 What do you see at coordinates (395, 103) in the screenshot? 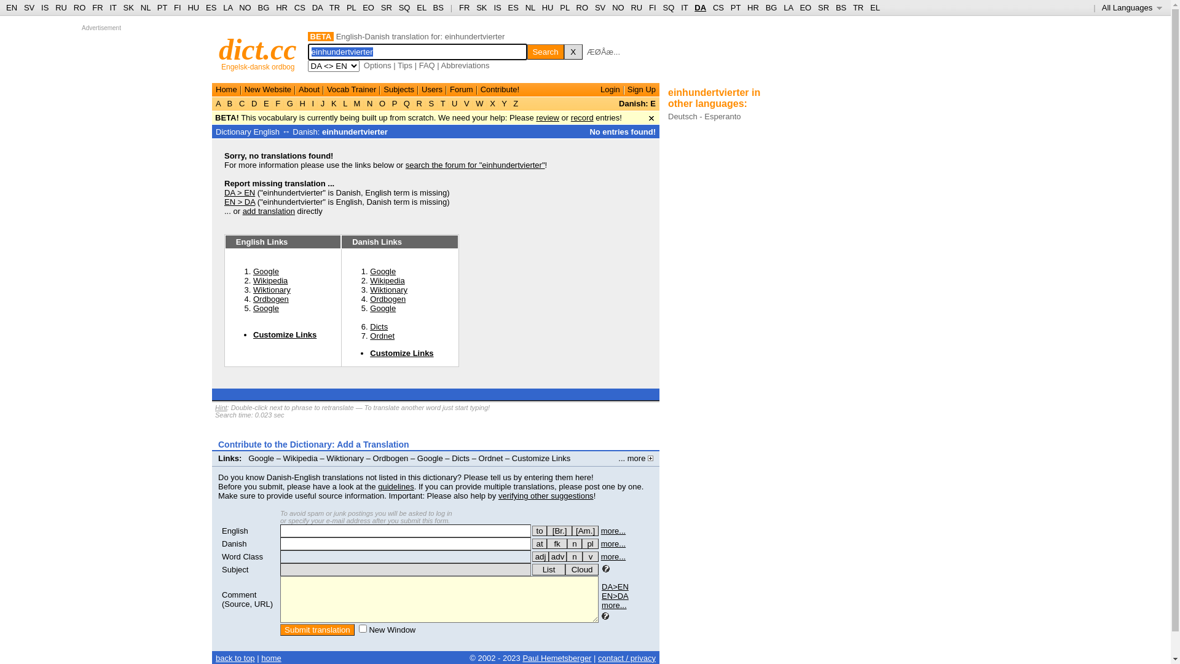
I see `P` at bounding box center [395, 103].